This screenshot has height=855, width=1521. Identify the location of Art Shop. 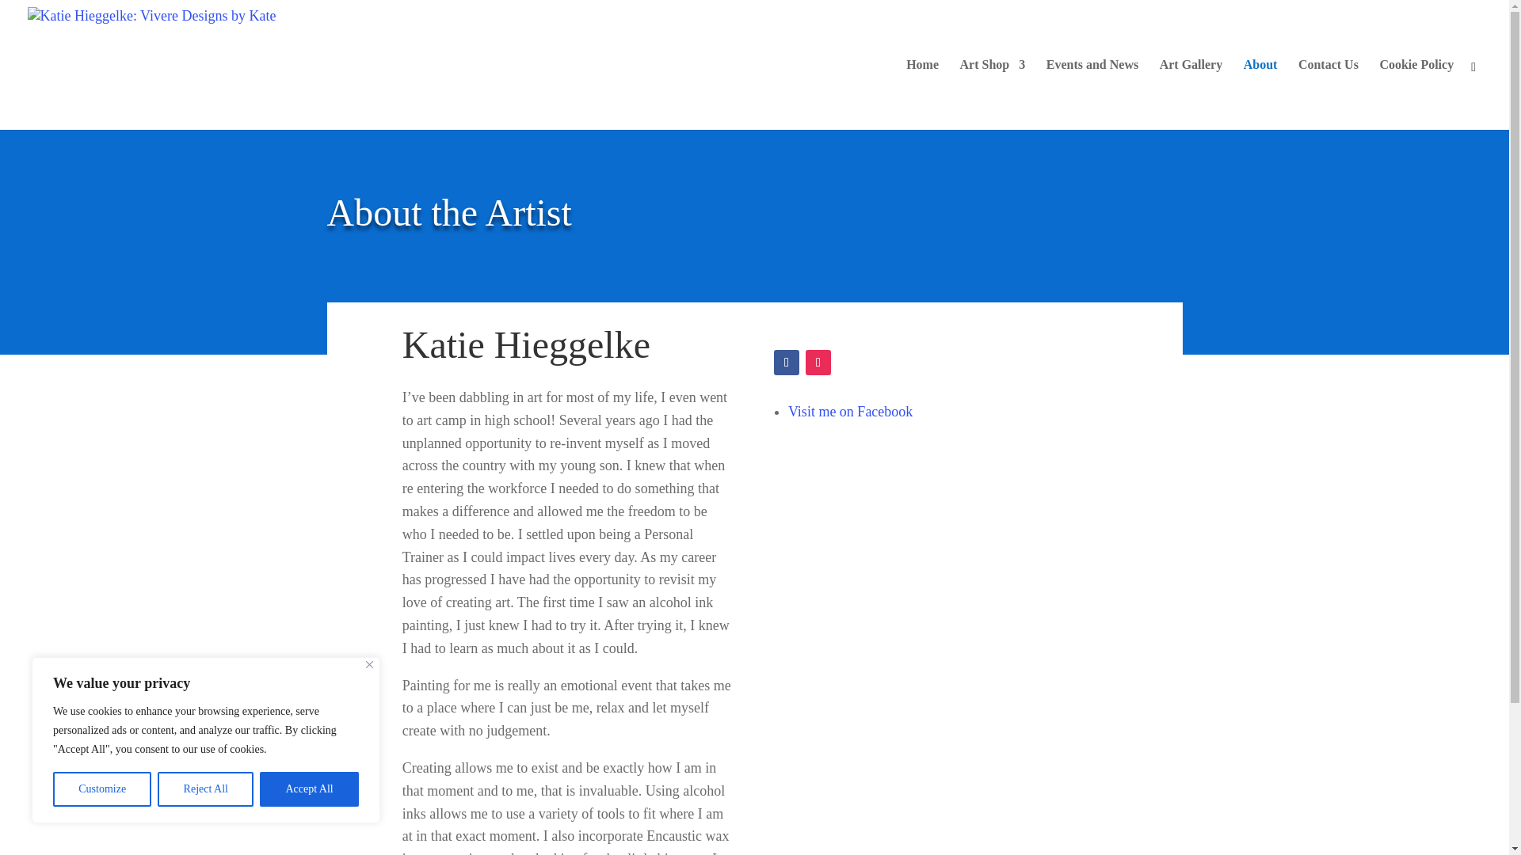
(992, 94).